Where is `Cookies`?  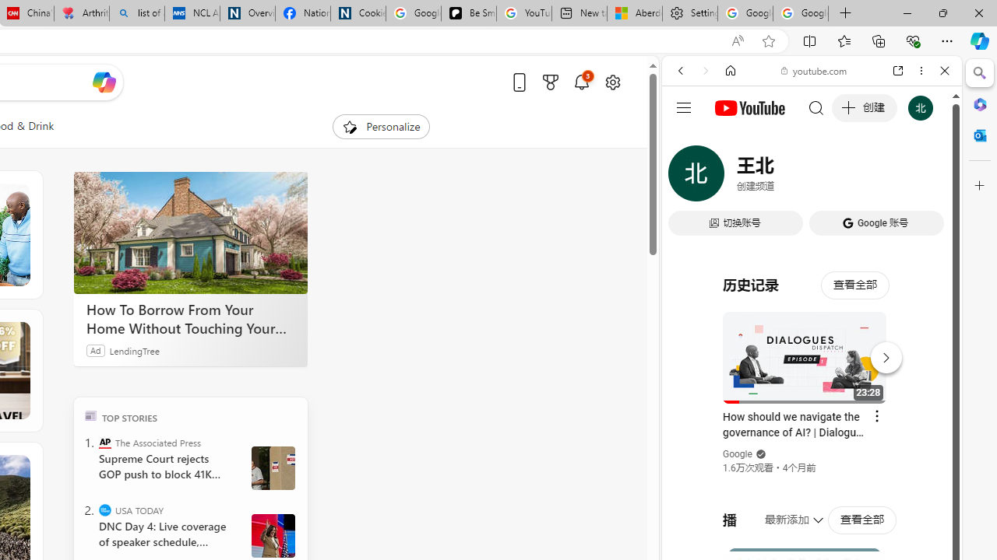 Cookies is located at coordinates (358, 14).